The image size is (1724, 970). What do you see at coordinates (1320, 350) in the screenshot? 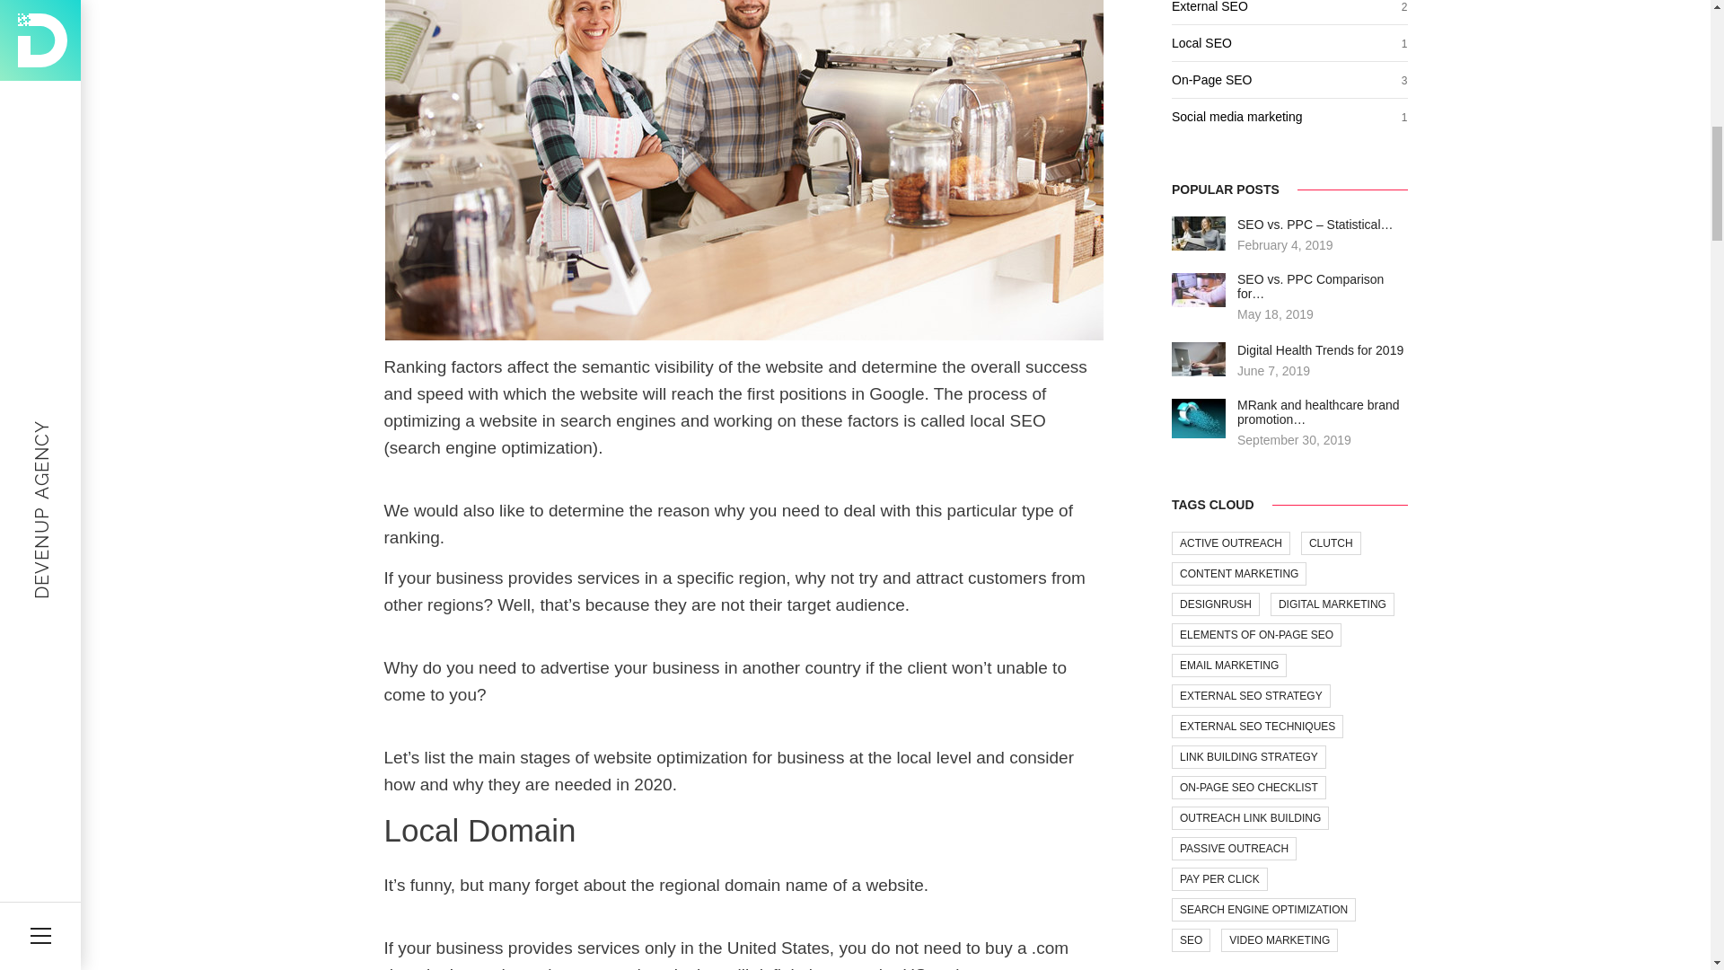
I see `Digital Health Trends for 2019` at bounding box center [1320, 350].